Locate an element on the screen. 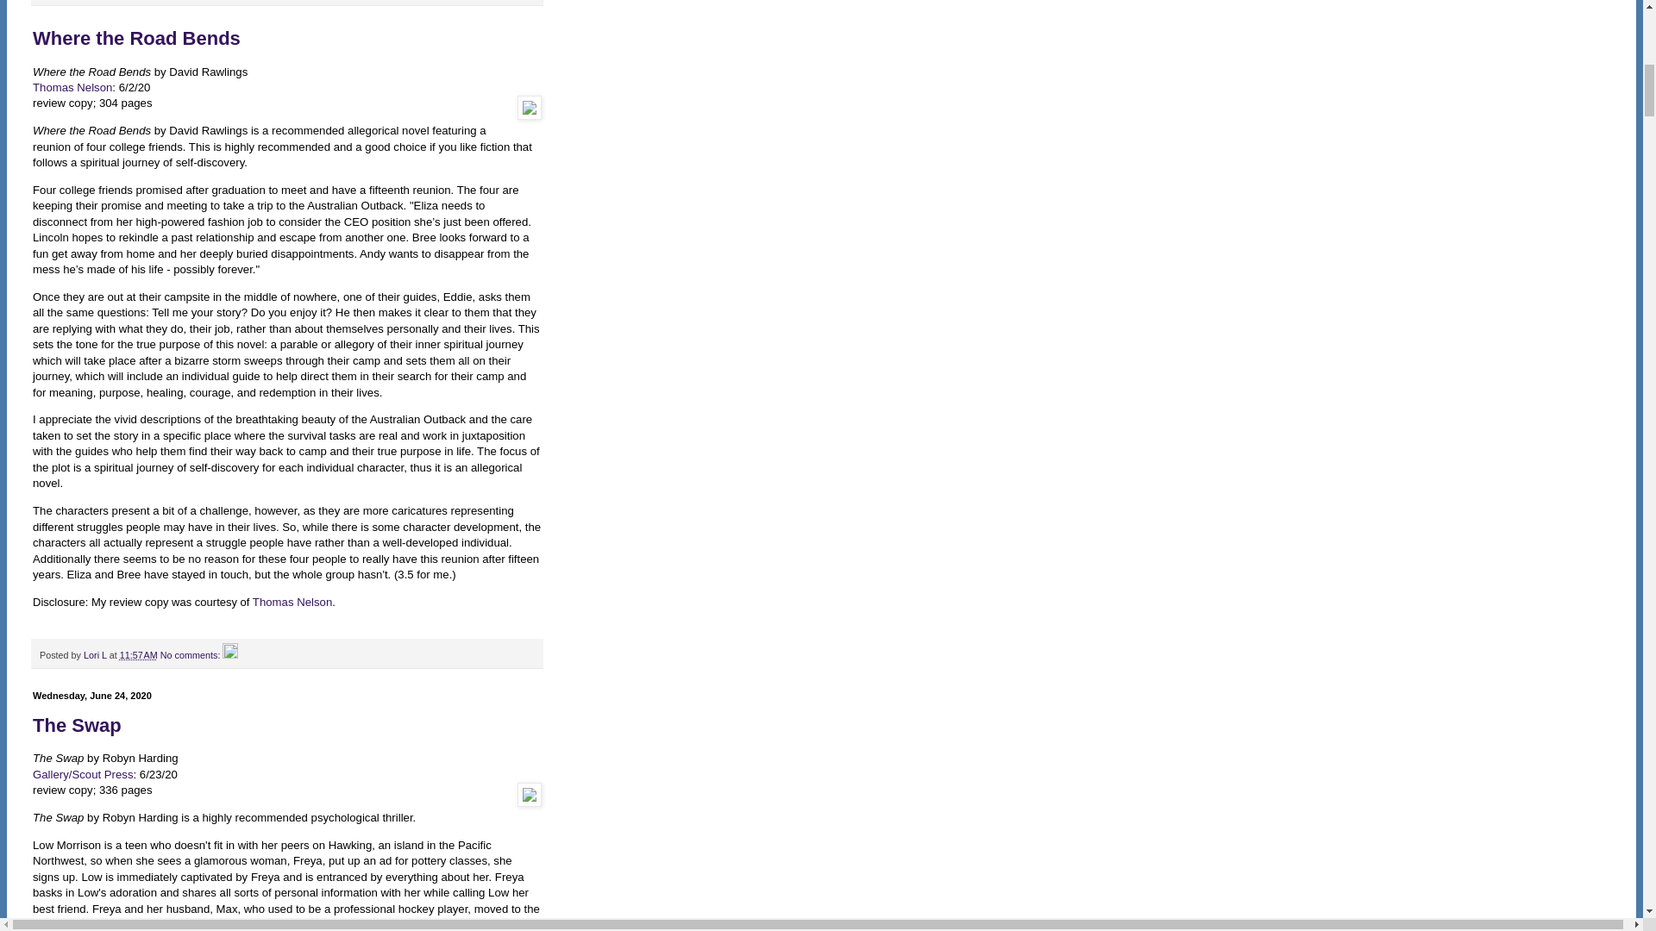 The height and width of the screenshot is (931, 1656). author profile is located at coordinates (97, 654).